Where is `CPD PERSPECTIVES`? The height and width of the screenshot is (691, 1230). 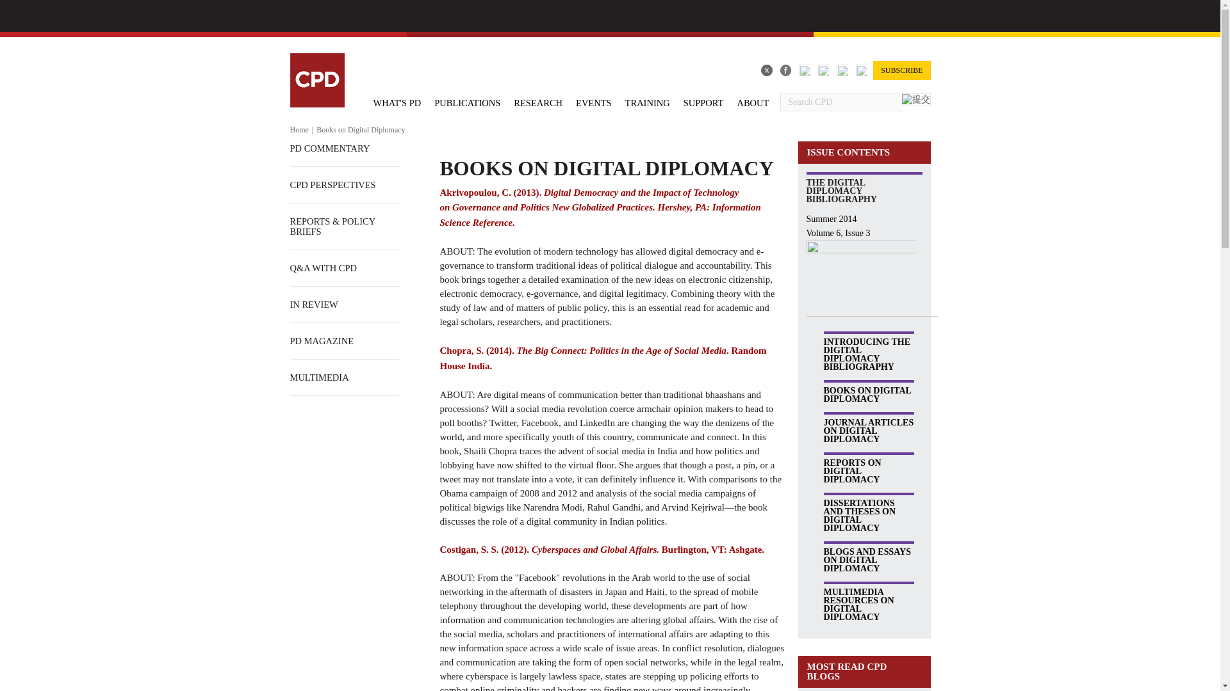 CPD PERSPECTIVES is located at coordinates (332, 185).